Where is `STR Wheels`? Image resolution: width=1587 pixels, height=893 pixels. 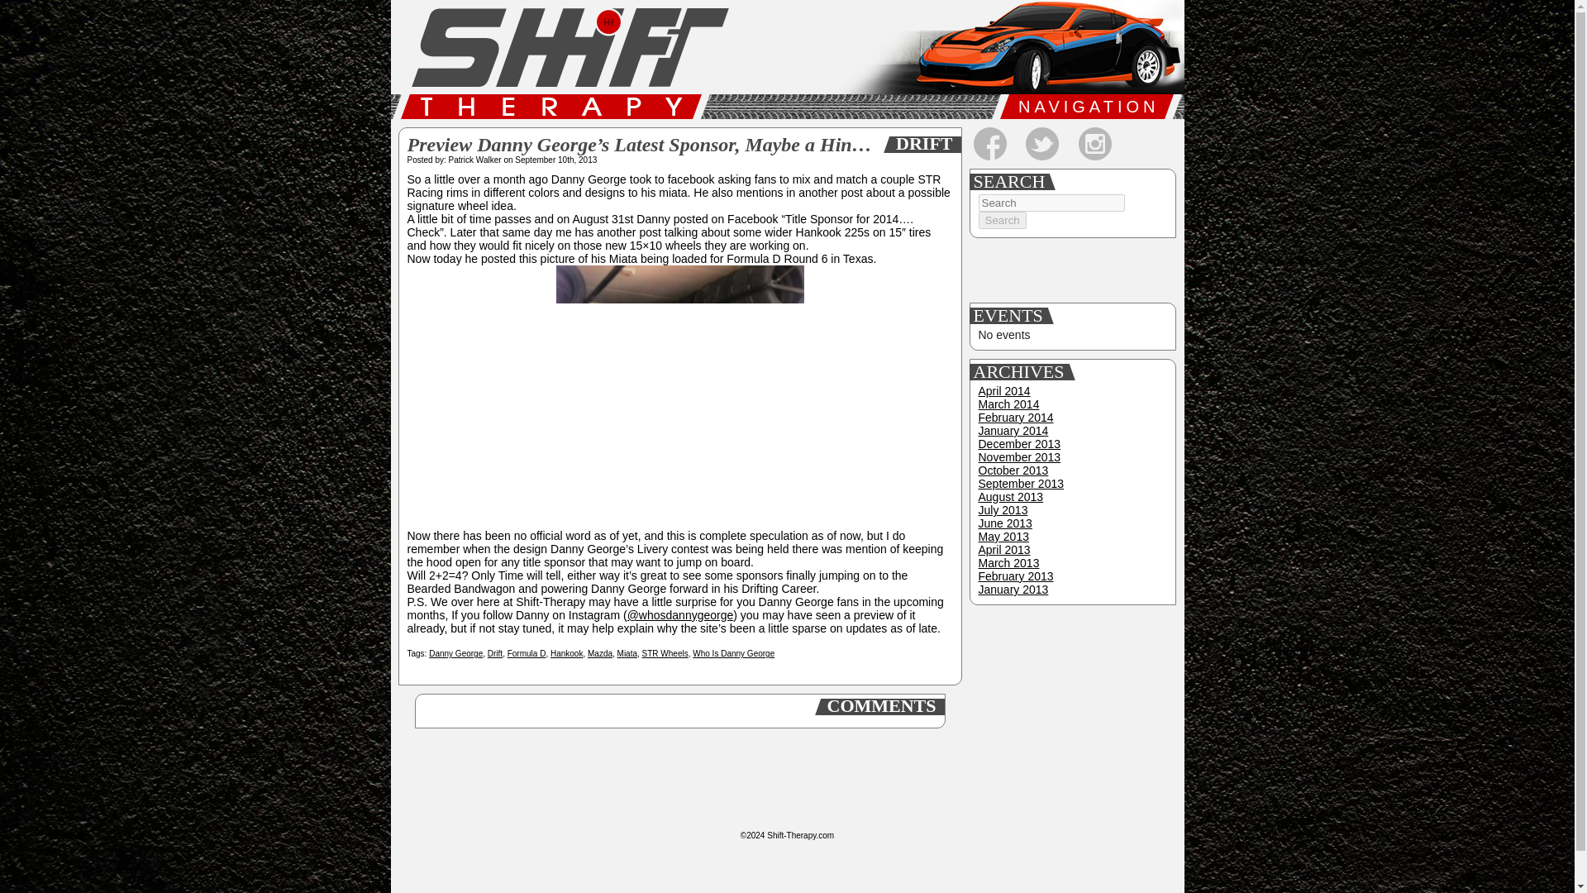
STR Wheels is located at coordinates (665, 653).